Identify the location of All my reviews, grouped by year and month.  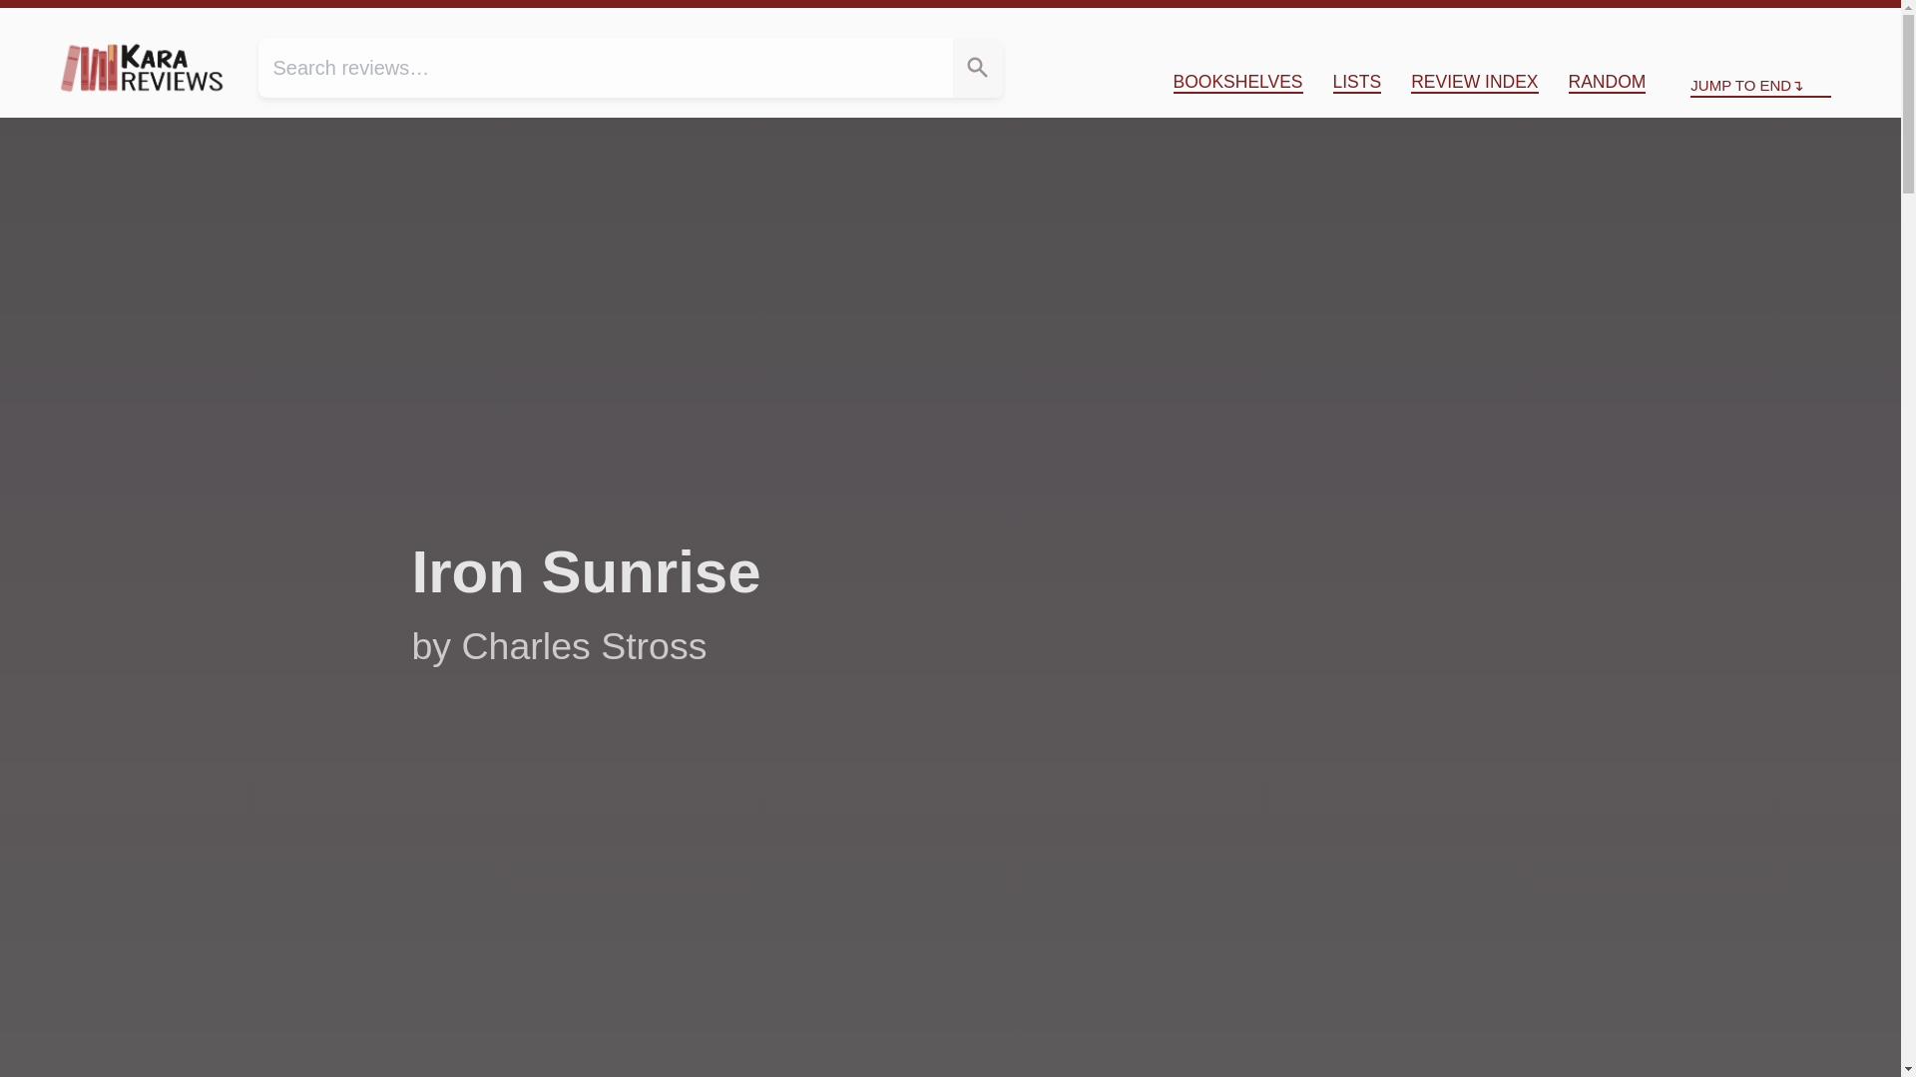
(1474, 82).